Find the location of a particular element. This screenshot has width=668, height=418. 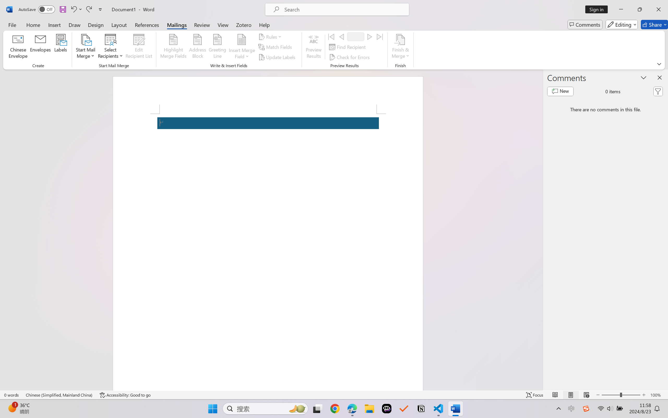

Start Mail Merge is located at coordinates (85, 47).